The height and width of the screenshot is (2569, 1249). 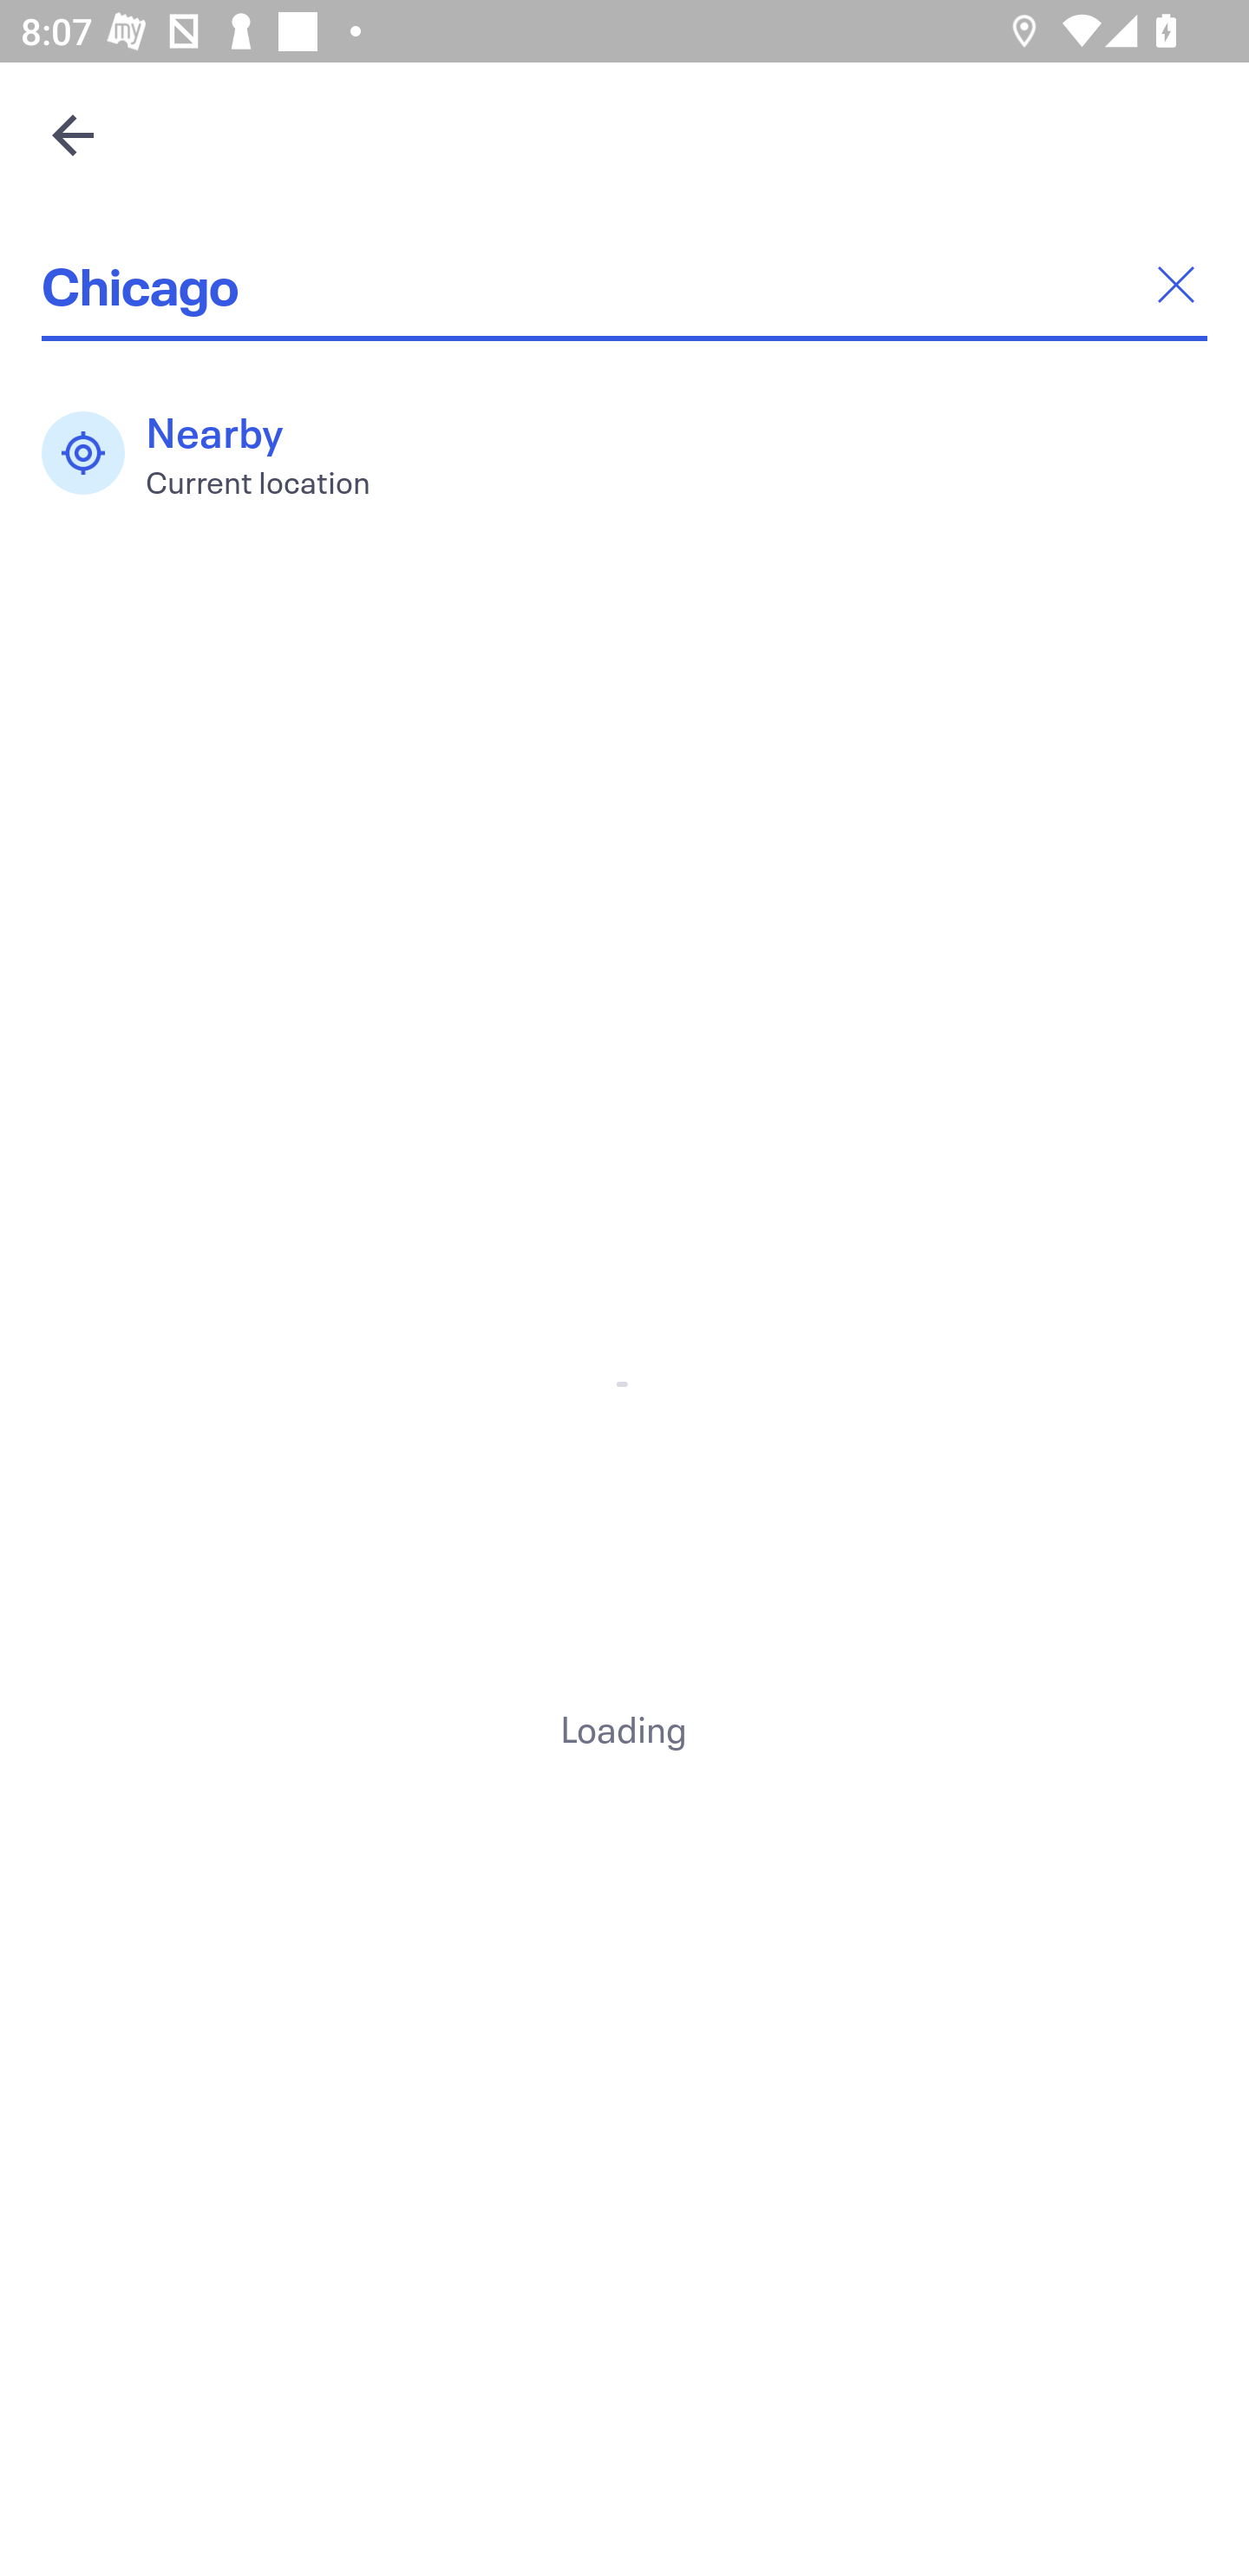 What do you see at coordinates (624, 285) in the screenshot?
I see `Chicago` at bounding box center [624, 285].